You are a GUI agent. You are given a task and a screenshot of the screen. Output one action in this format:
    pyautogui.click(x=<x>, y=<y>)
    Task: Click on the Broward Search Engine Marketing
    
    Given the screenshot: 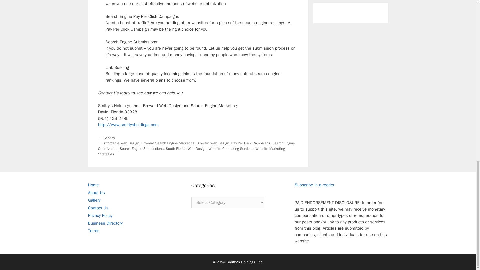 What is the action you would take?
    pyautogui.click(x=168, y=143)
    